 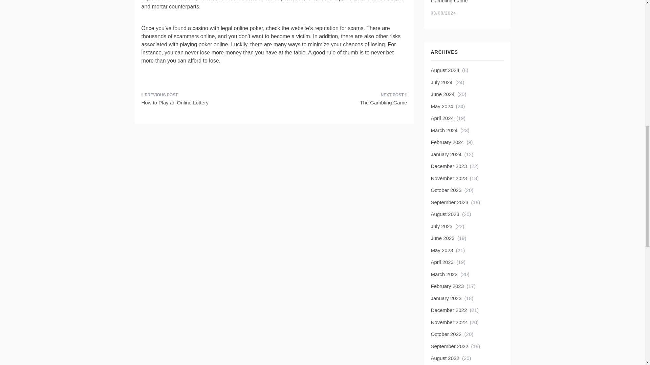 I want to click on August 2023, so click(x=445, y=214).